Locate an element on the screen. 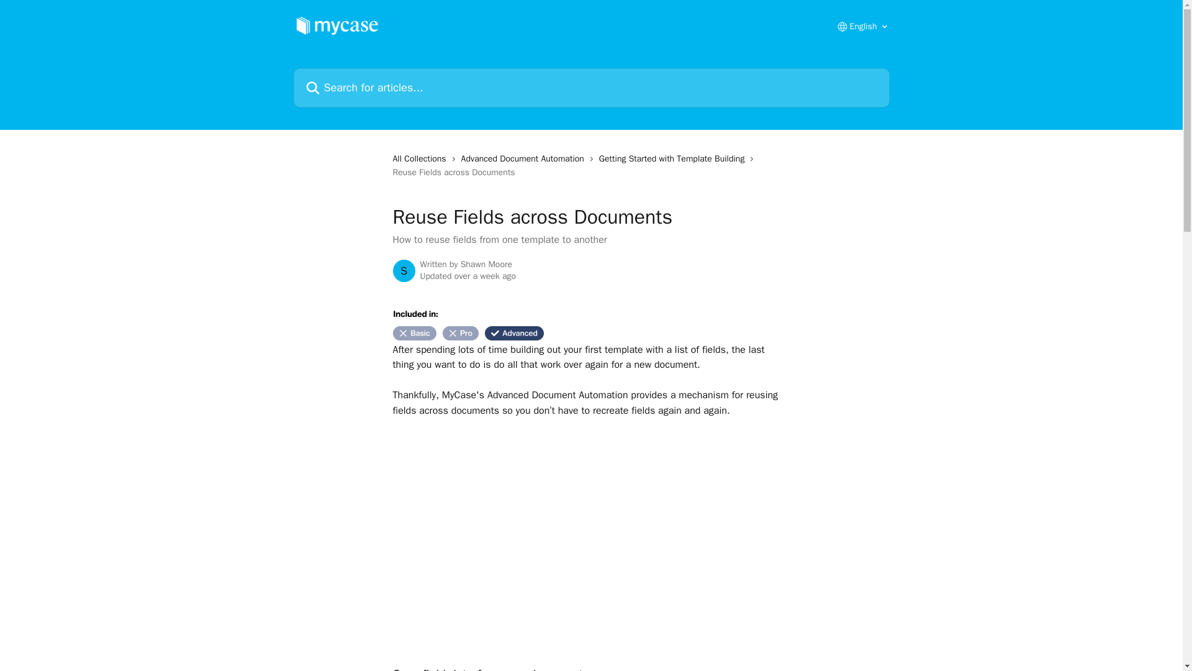  Getting Started with Template Building is located at coordinates (674, 159).